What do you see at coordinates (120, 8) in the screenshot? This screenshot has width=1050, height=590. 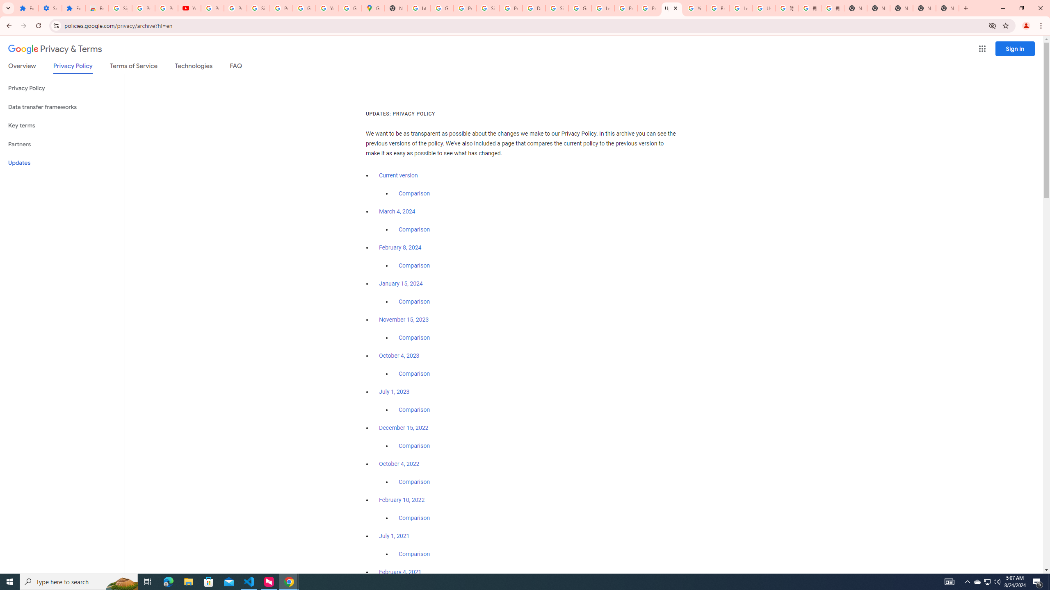 I see `Sign in - Google Accounts` at bounding box center [120, 8].